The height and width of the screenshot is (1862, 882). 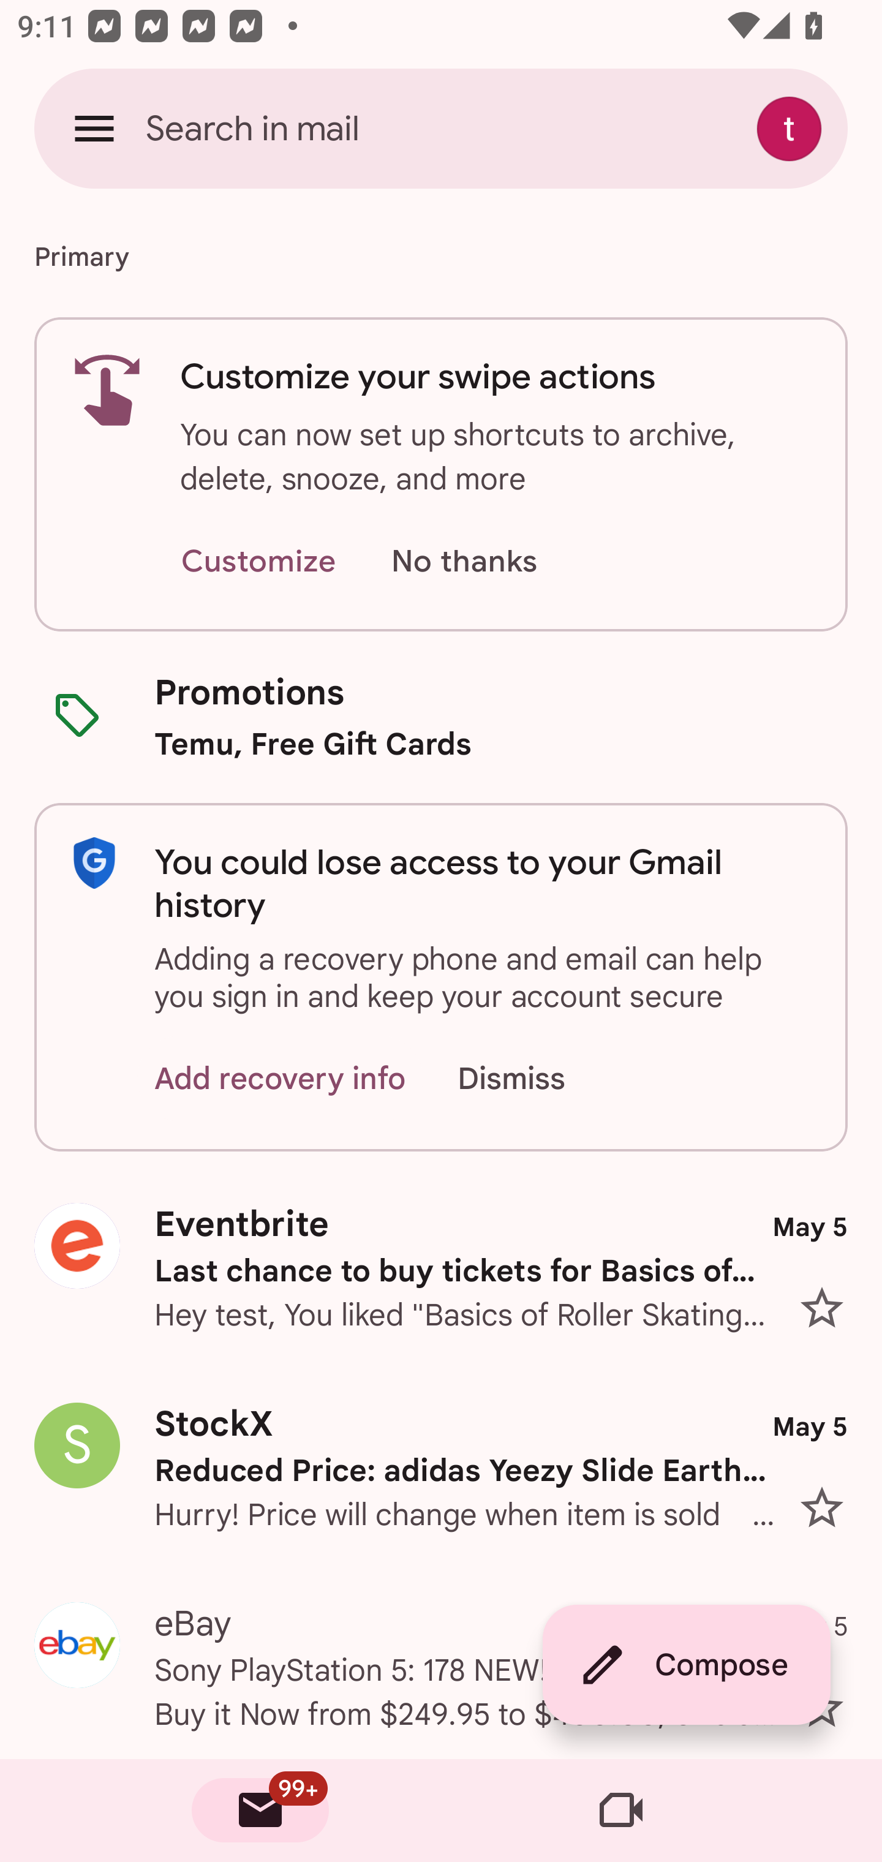 What do you see at coordinates (441, 717) in the screenshot?
I see `Promotions Temu, Free Gift Cards` at bounding box center [441, 717].